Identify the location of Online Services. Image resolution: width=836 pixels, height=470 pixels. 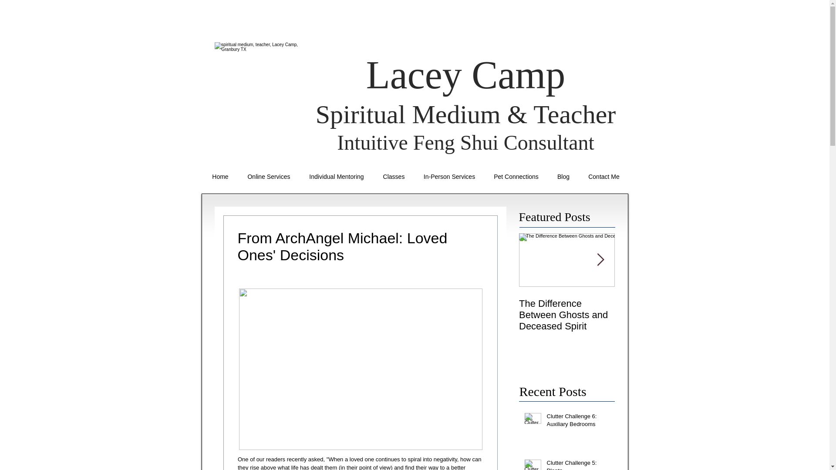
(268, 177).